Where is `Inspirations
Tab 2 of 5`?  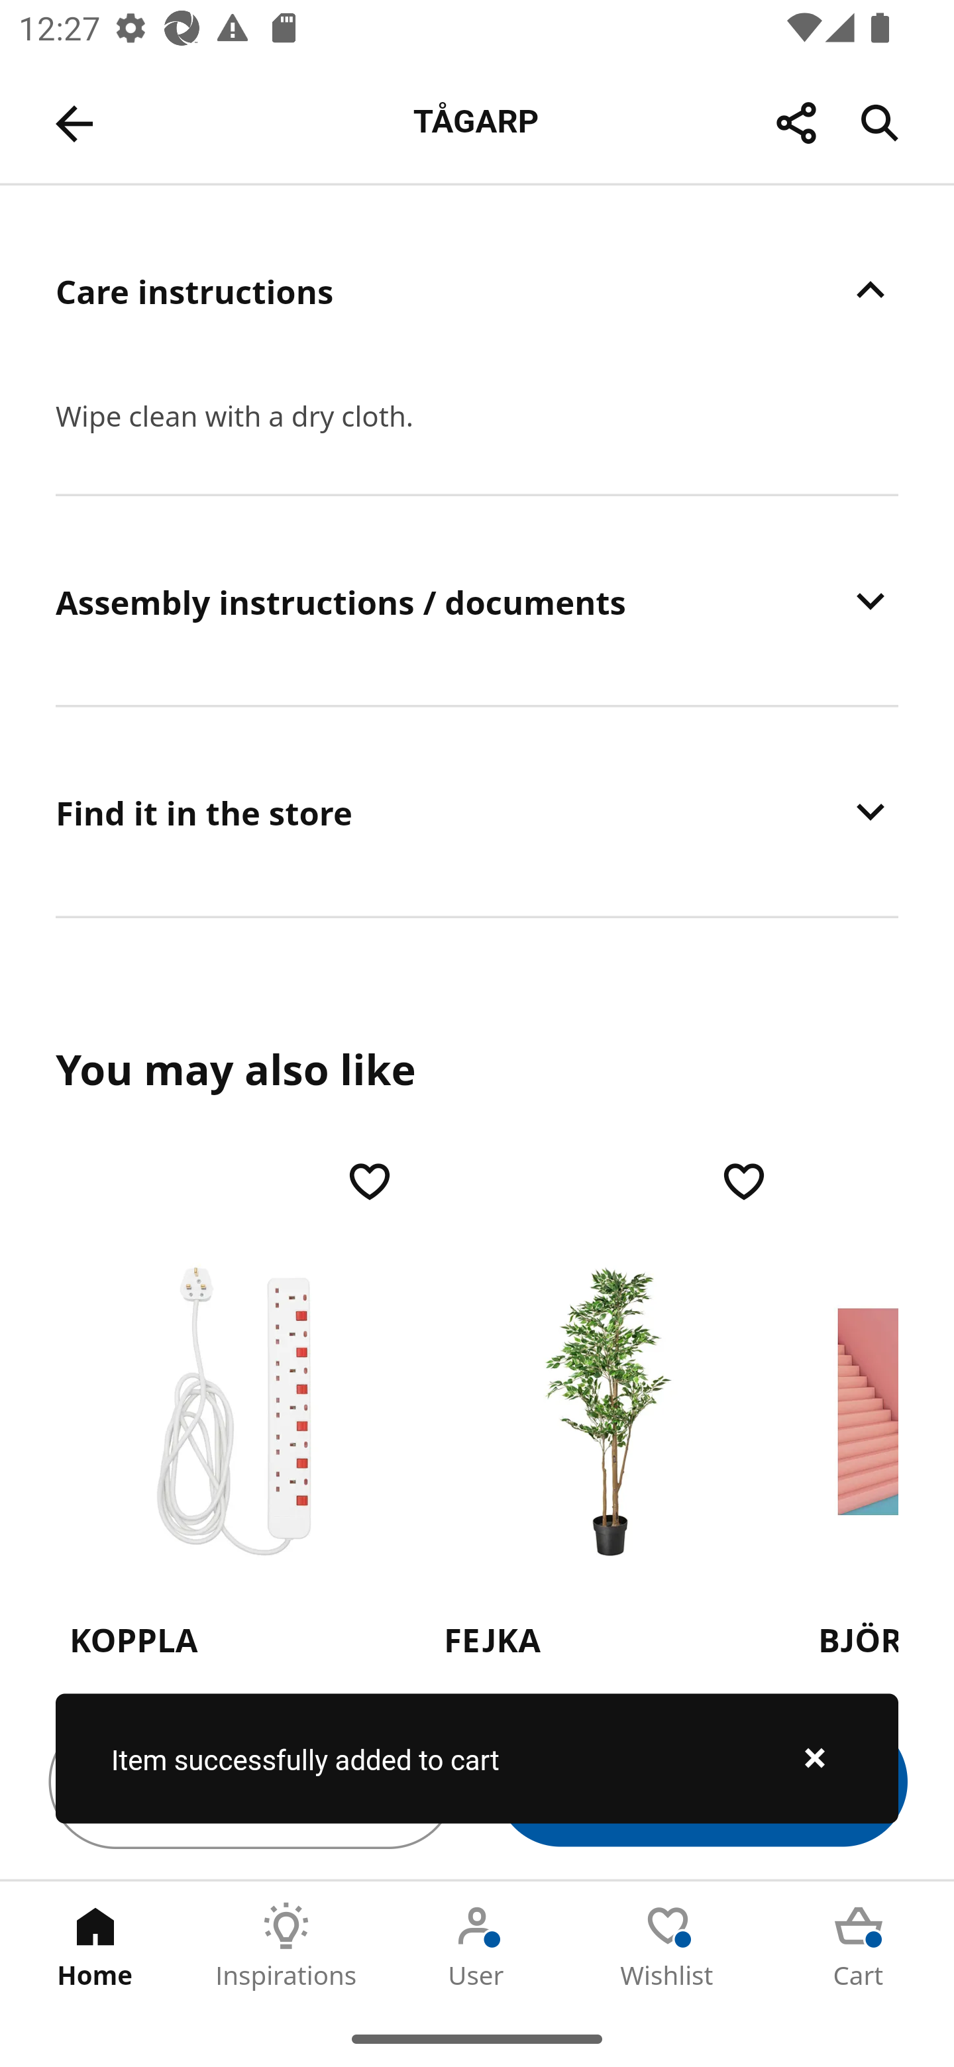
Inspirations
Tab 2 of 5 is located at coordinates (286, 1946).